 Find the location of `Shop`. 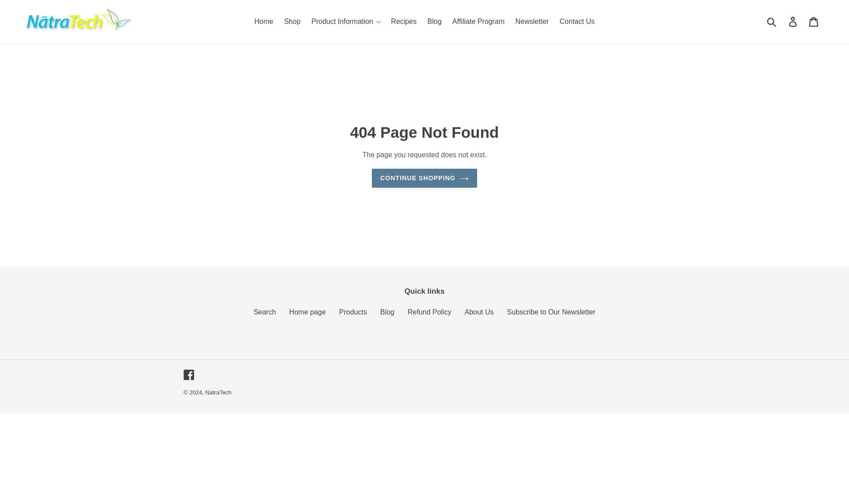

Shop is located at coordinates (292, 21).